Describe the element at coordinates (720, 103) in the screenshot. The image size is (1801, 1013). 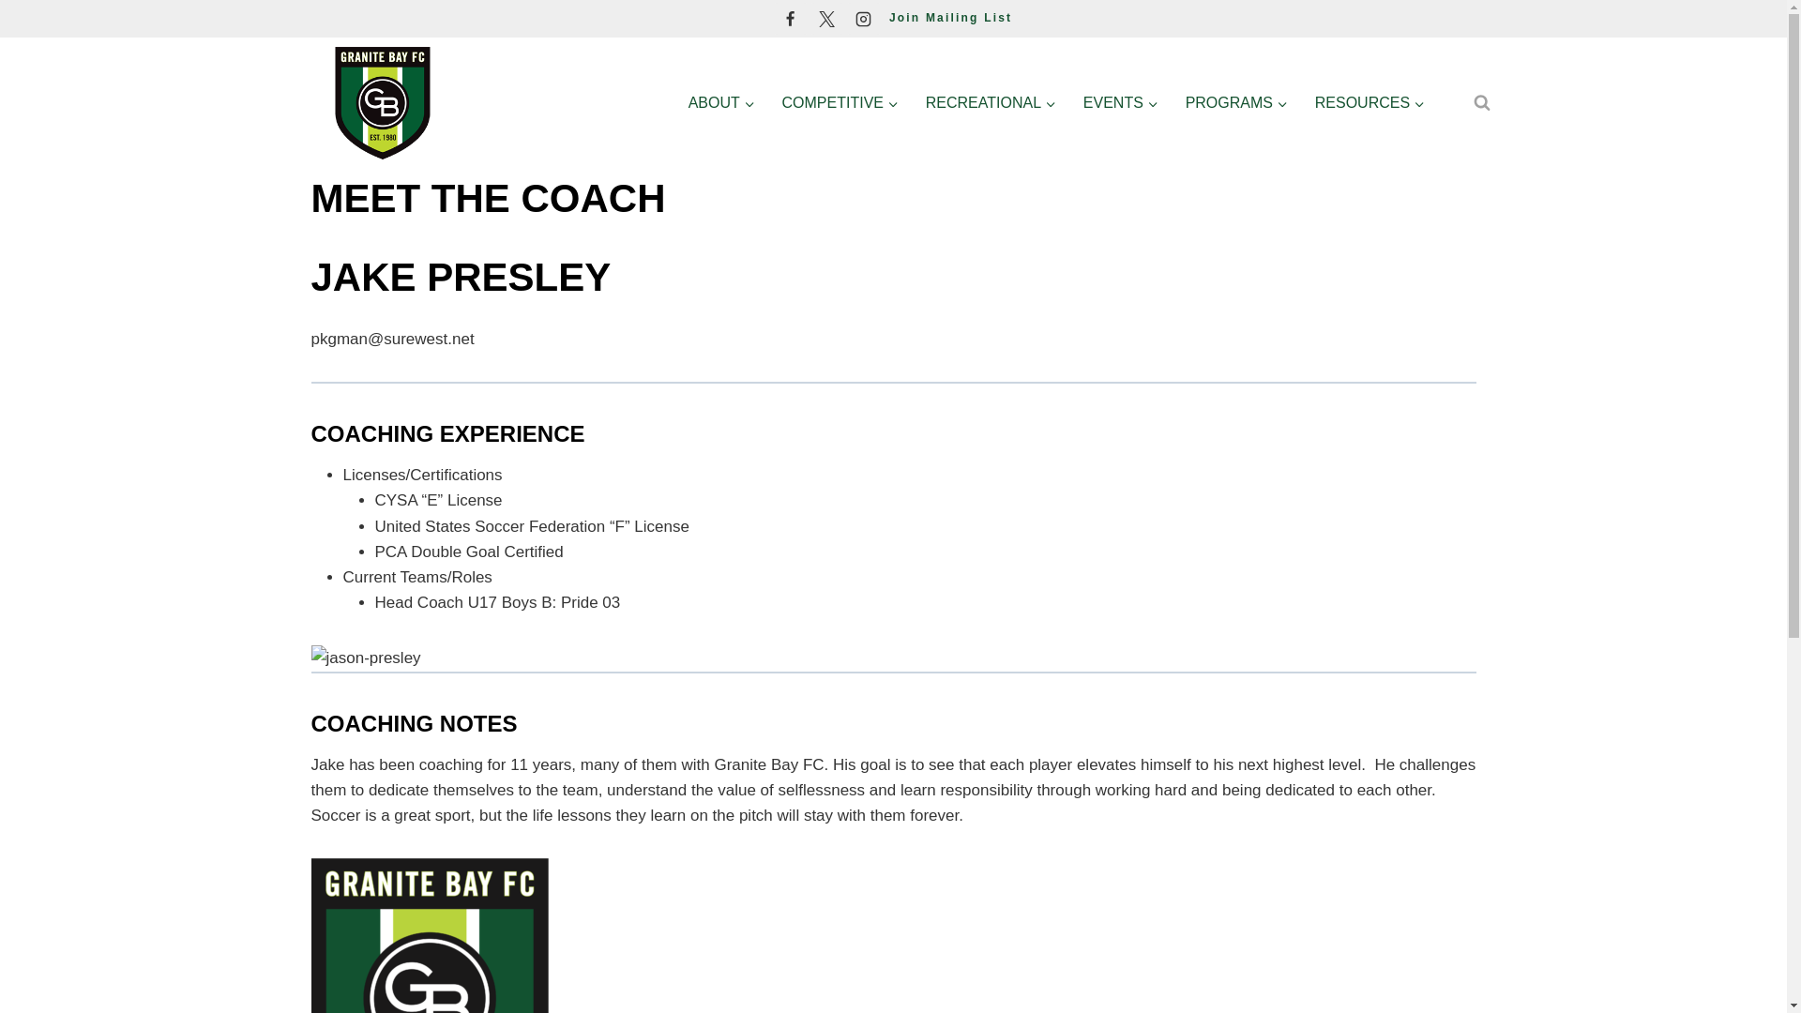
I see `ABOUT` at that location.